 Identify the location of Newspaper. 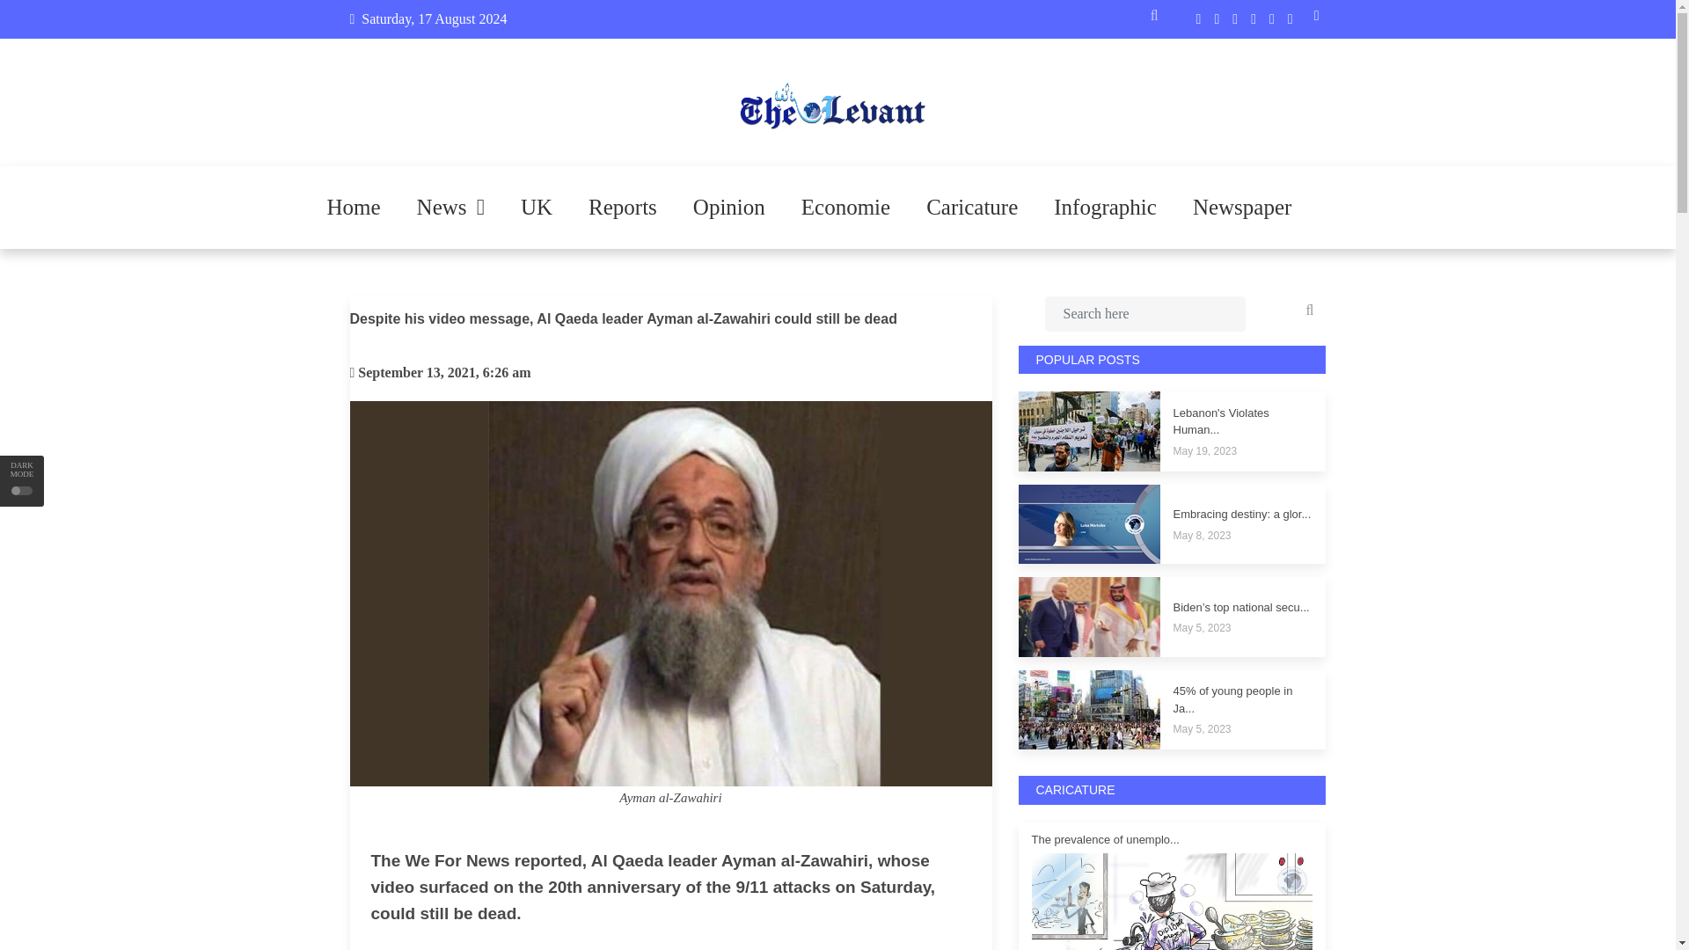
(1242, 208).